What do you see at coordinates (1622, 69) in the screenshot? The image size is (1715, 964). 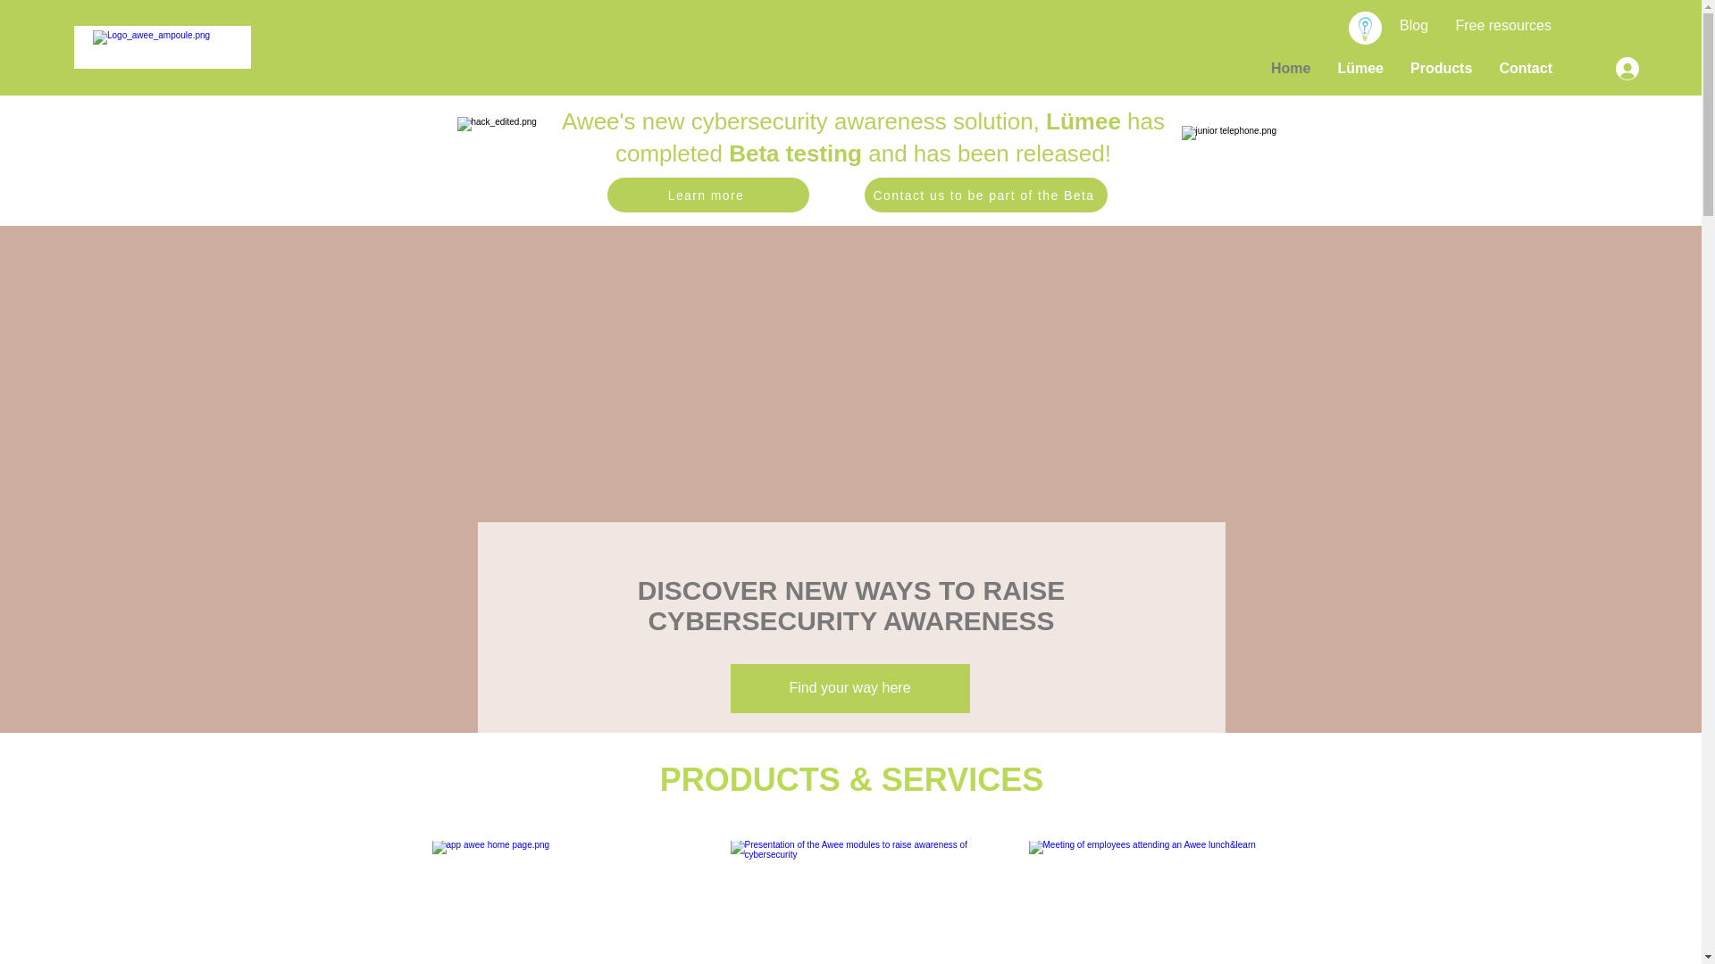 I see `Log In` at bounding box center [1622, 69].